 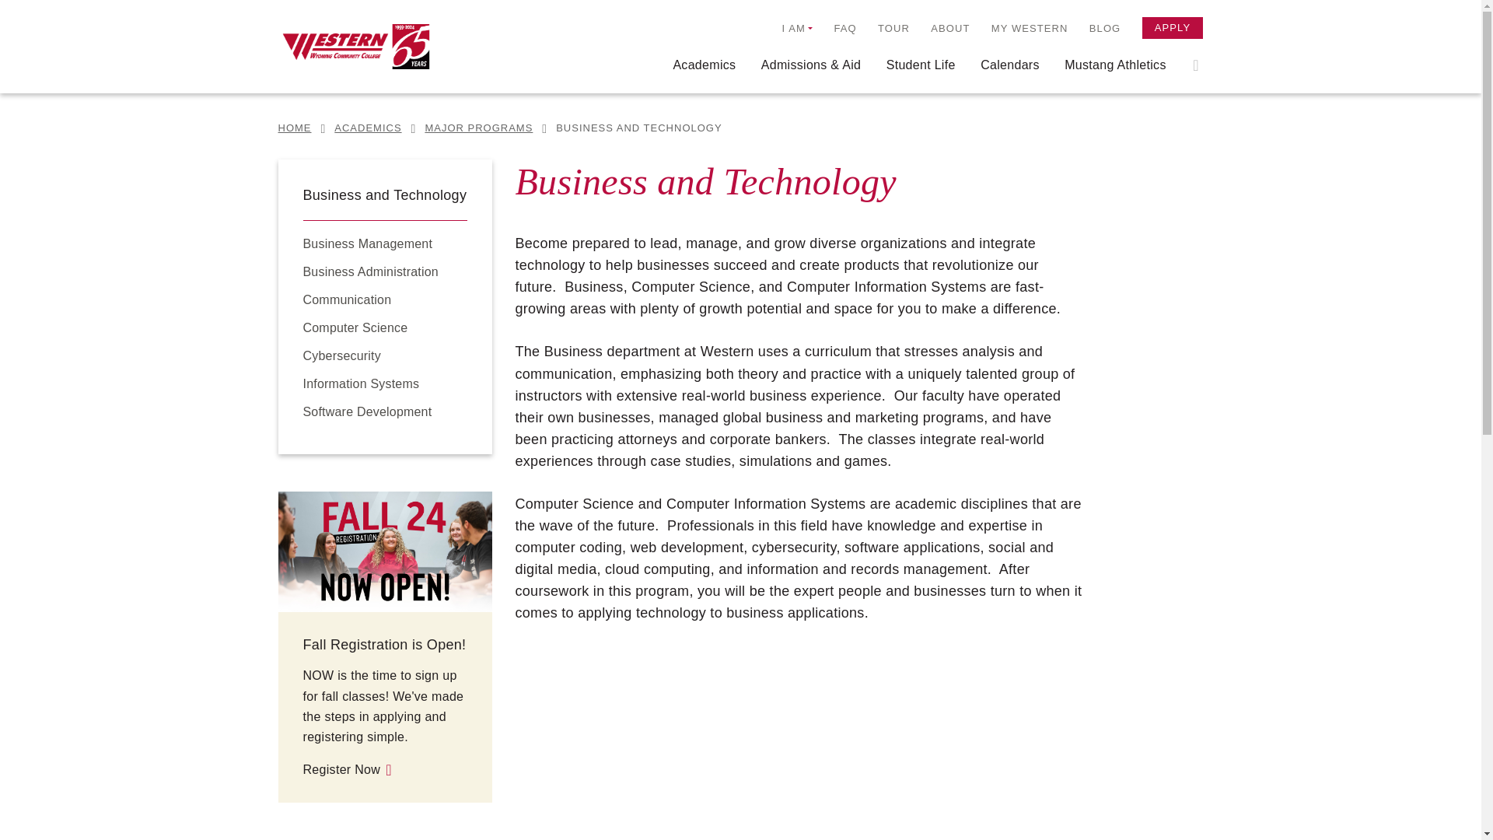 I want to click on I AM, so click(x=798, y=28).